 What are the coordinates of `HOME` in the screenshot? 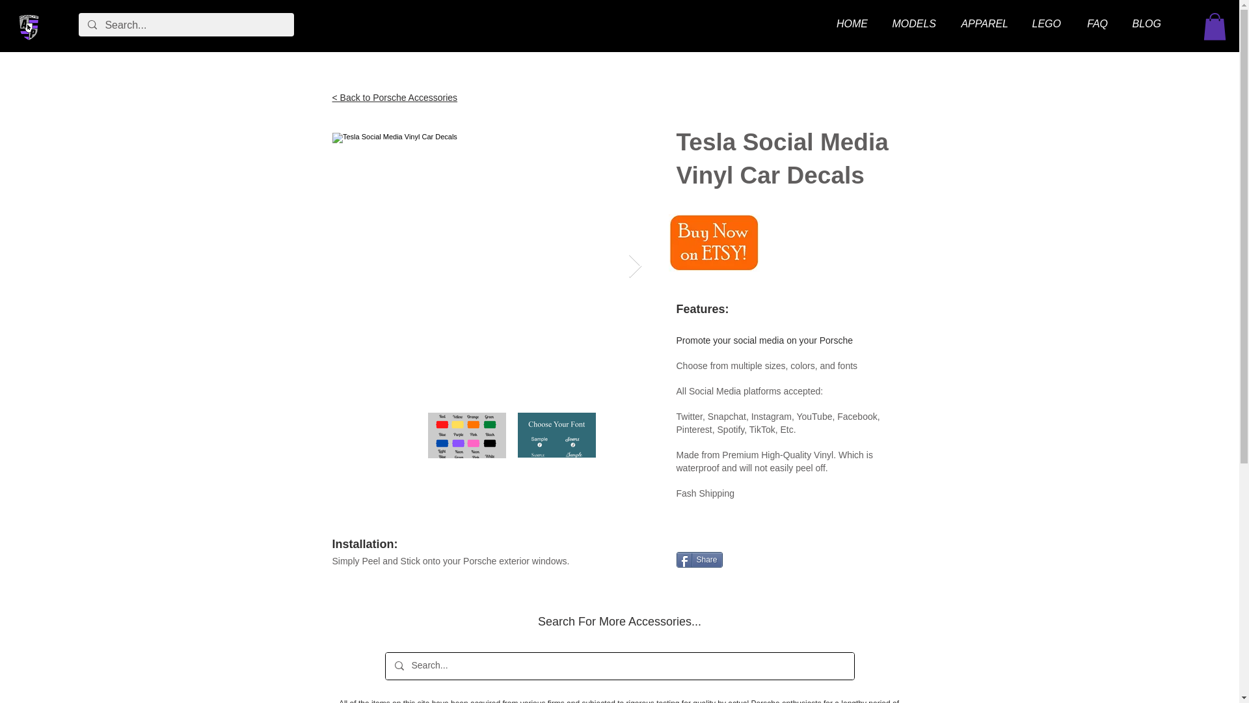 It's located at (849, 24).